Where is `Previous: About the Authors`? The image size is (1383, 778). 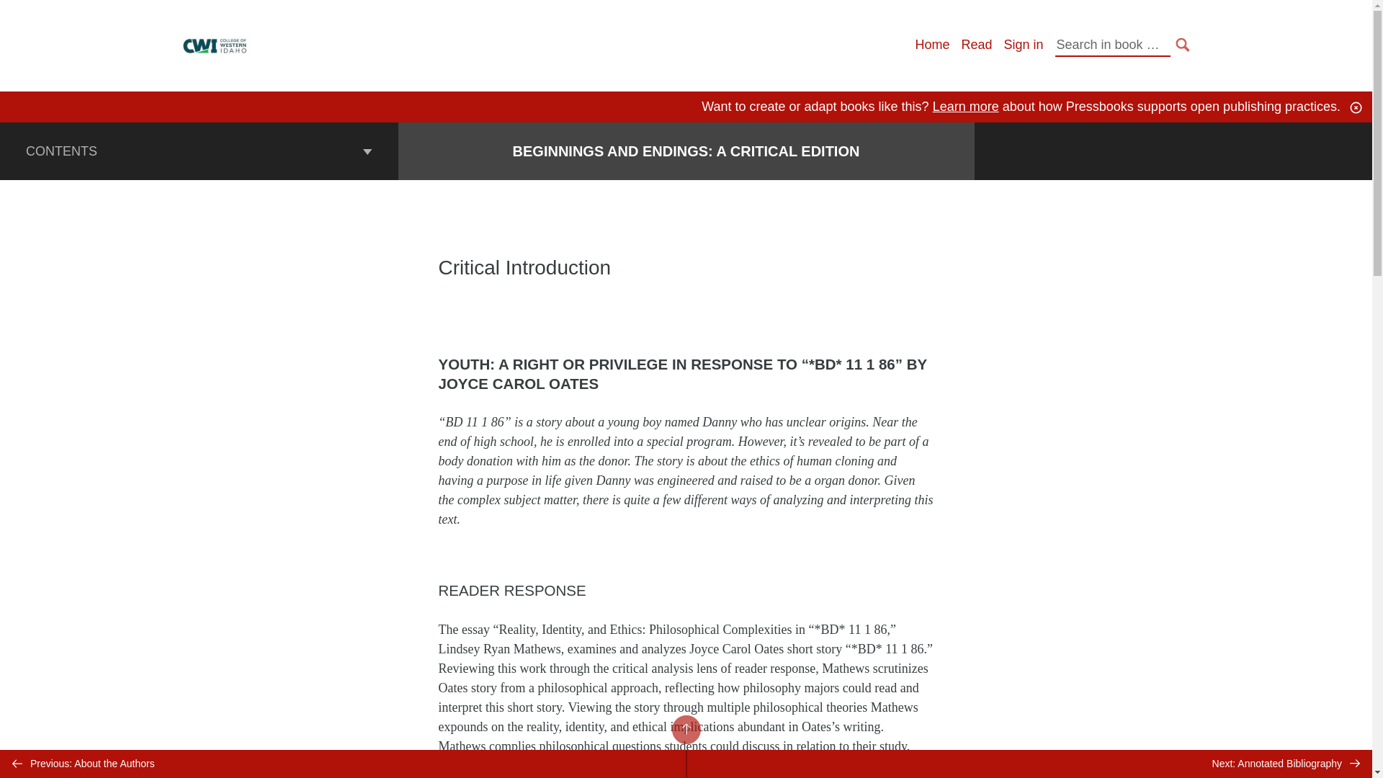
Previous: About the Authors is located at coordinates (343, 764).